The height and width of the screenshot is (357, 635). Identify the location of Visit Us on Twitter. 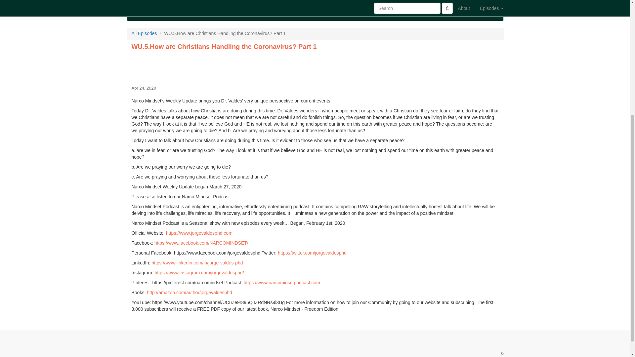
(228, 7).